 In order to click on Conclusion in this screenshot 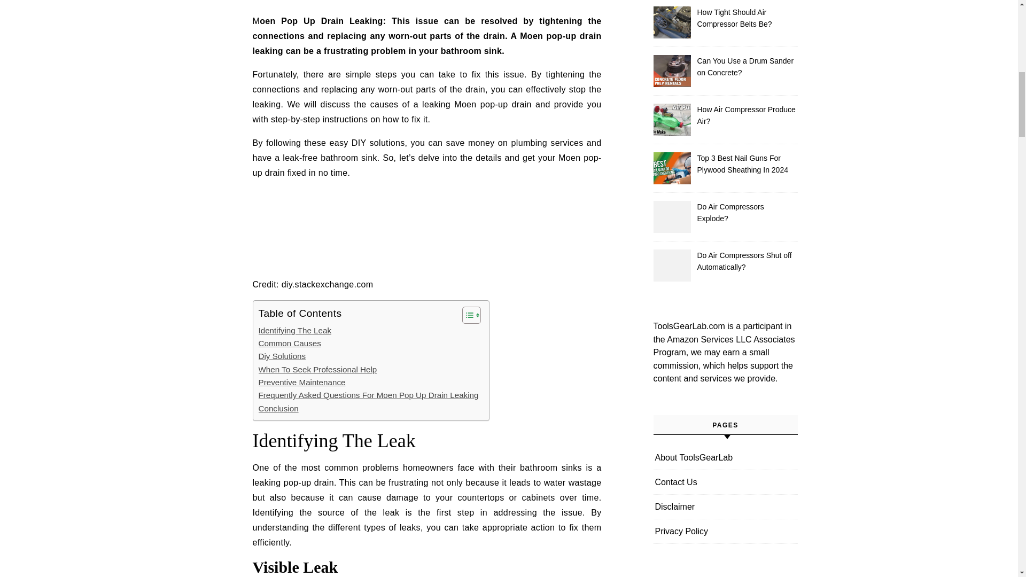, I will do `click(278, 408)`.